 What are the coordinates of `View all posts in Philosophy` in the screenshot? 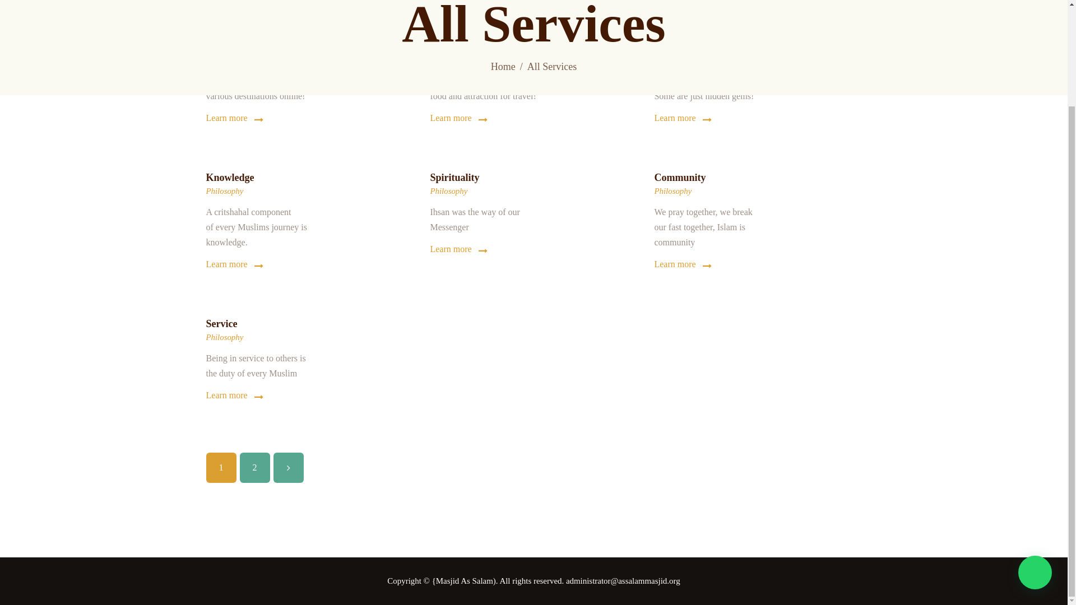 It's located at (672, 190).